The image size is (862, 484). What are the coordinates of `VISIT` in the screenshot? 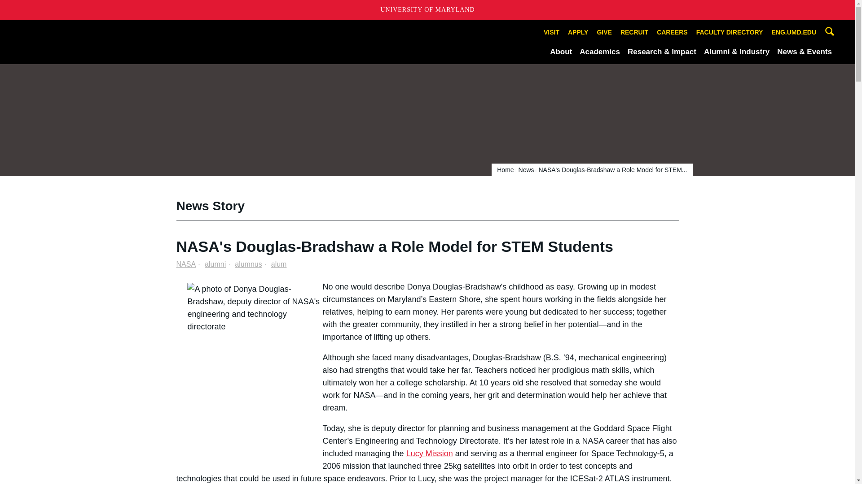 It's located at (551, 32).